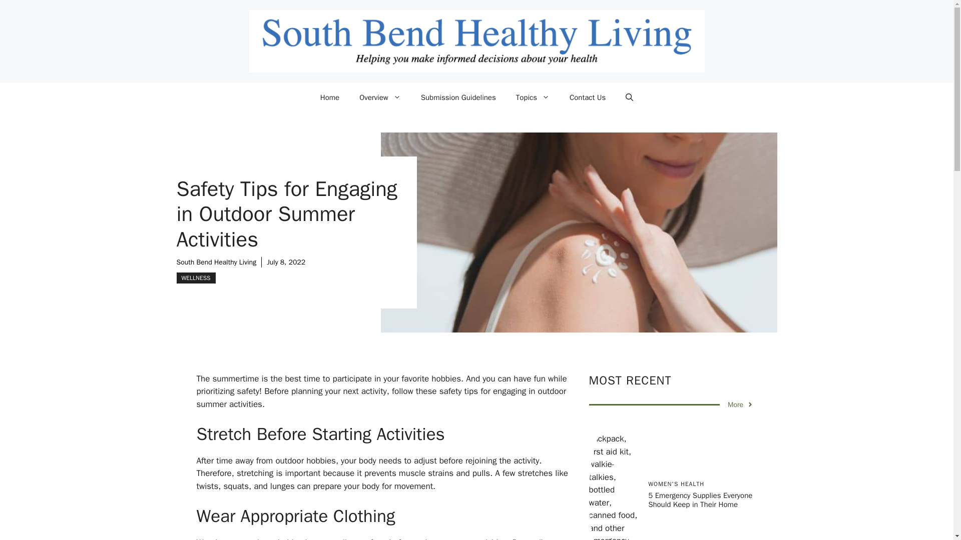 Image resolution: width=961 pixels, height=540 pixels. Describe the element at coordinates (533, 97) in the screenshot. I see `Topics` at that location.